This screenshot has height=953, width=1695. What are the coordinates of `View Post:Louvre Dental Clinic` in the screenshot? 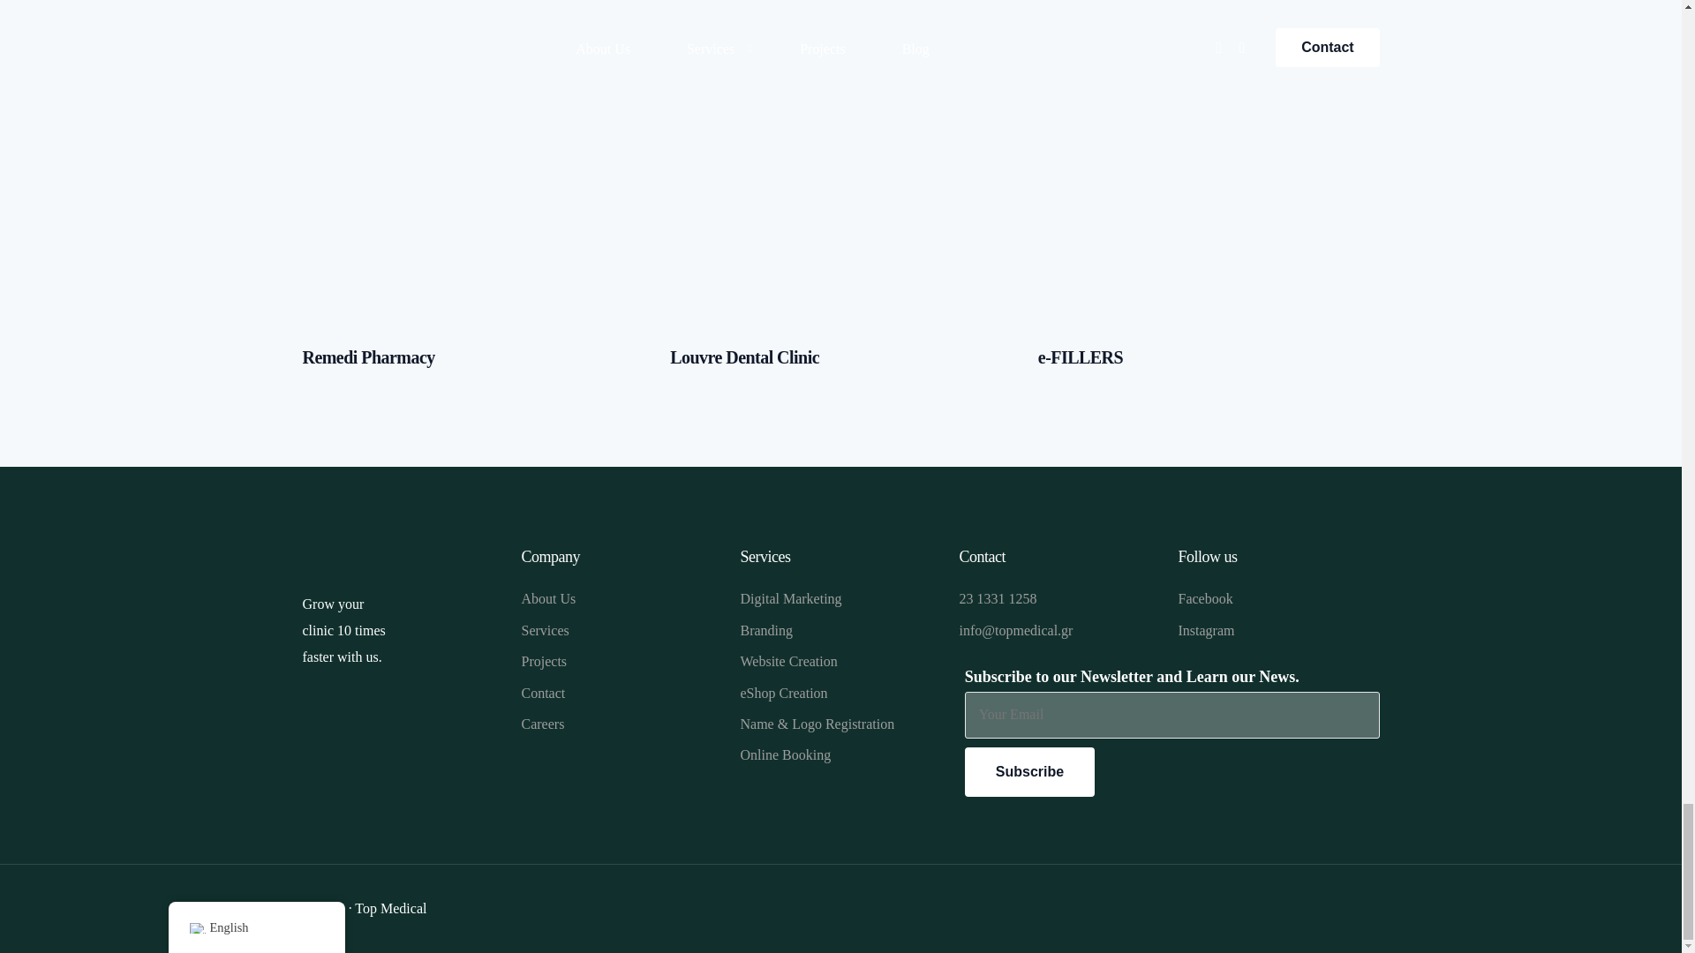 It's located at (840, 190).